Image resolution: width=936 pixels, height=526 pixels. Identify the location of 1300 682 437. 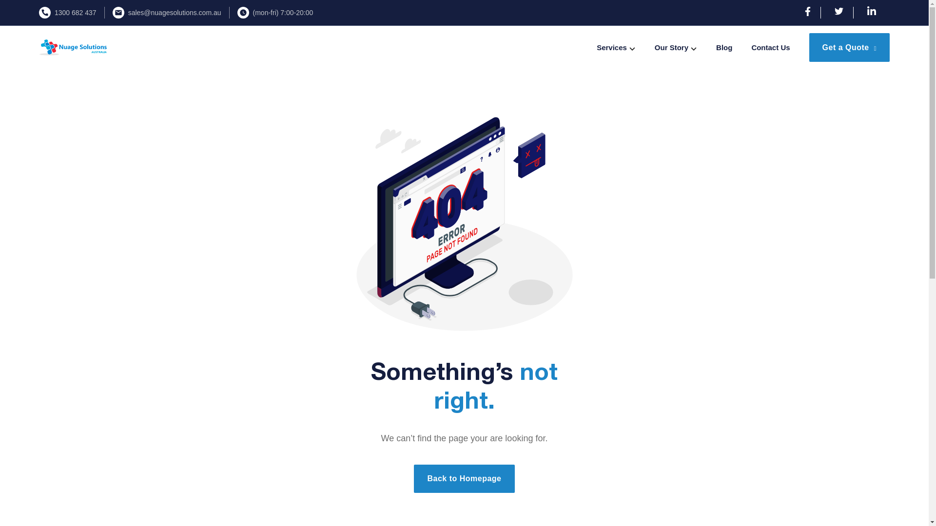
(76, 13).